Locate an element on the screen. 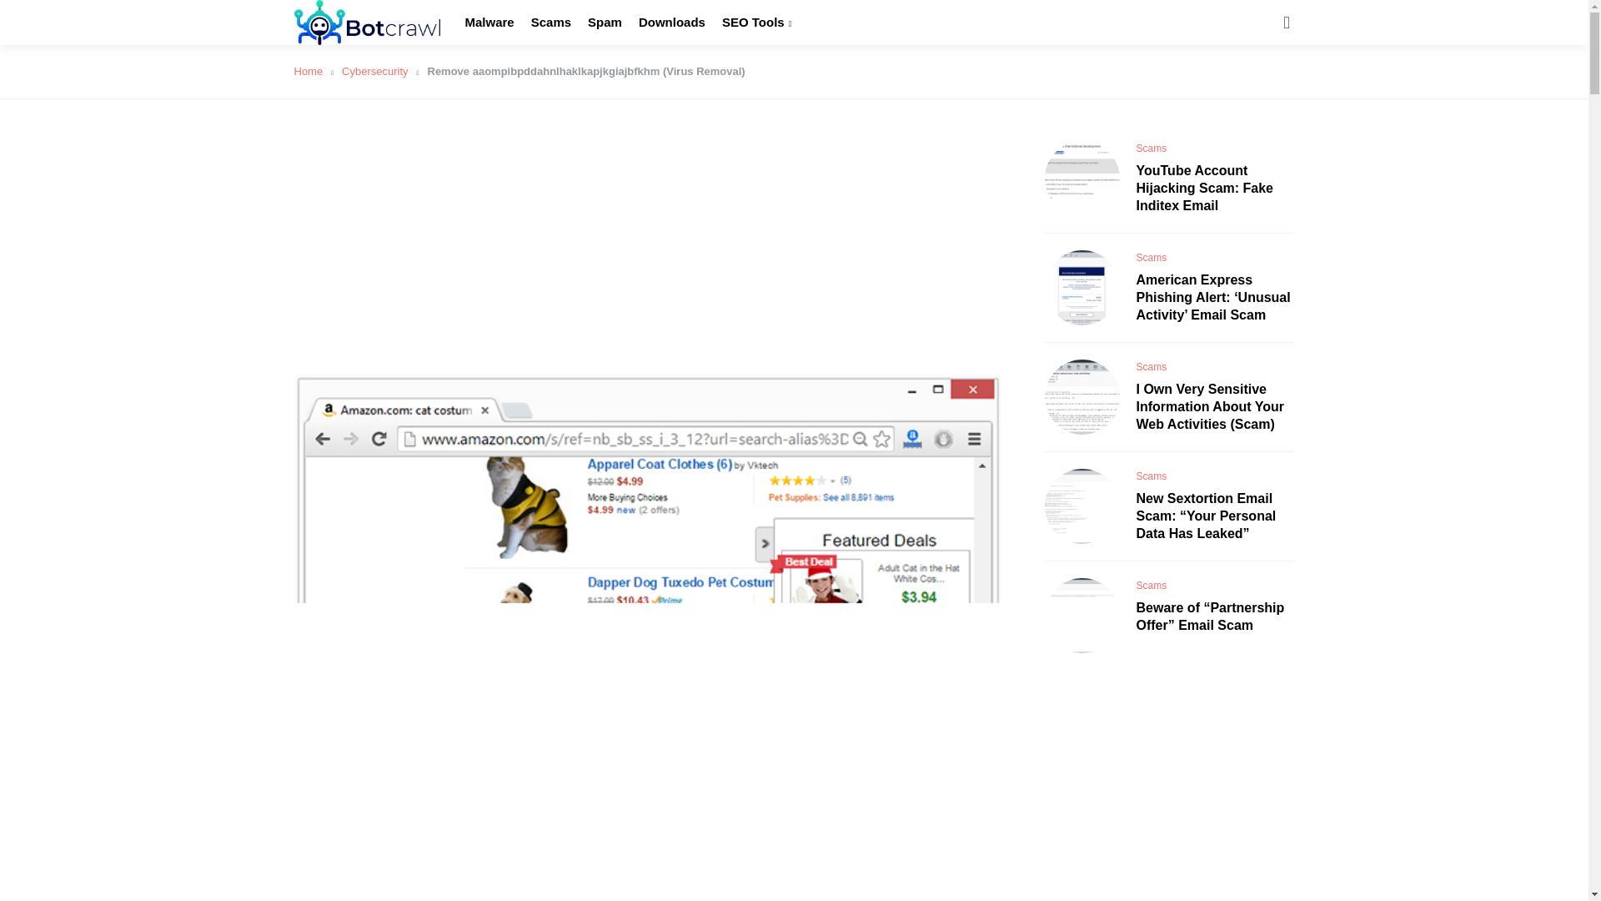  Scams is located at coordinates (551, 23).